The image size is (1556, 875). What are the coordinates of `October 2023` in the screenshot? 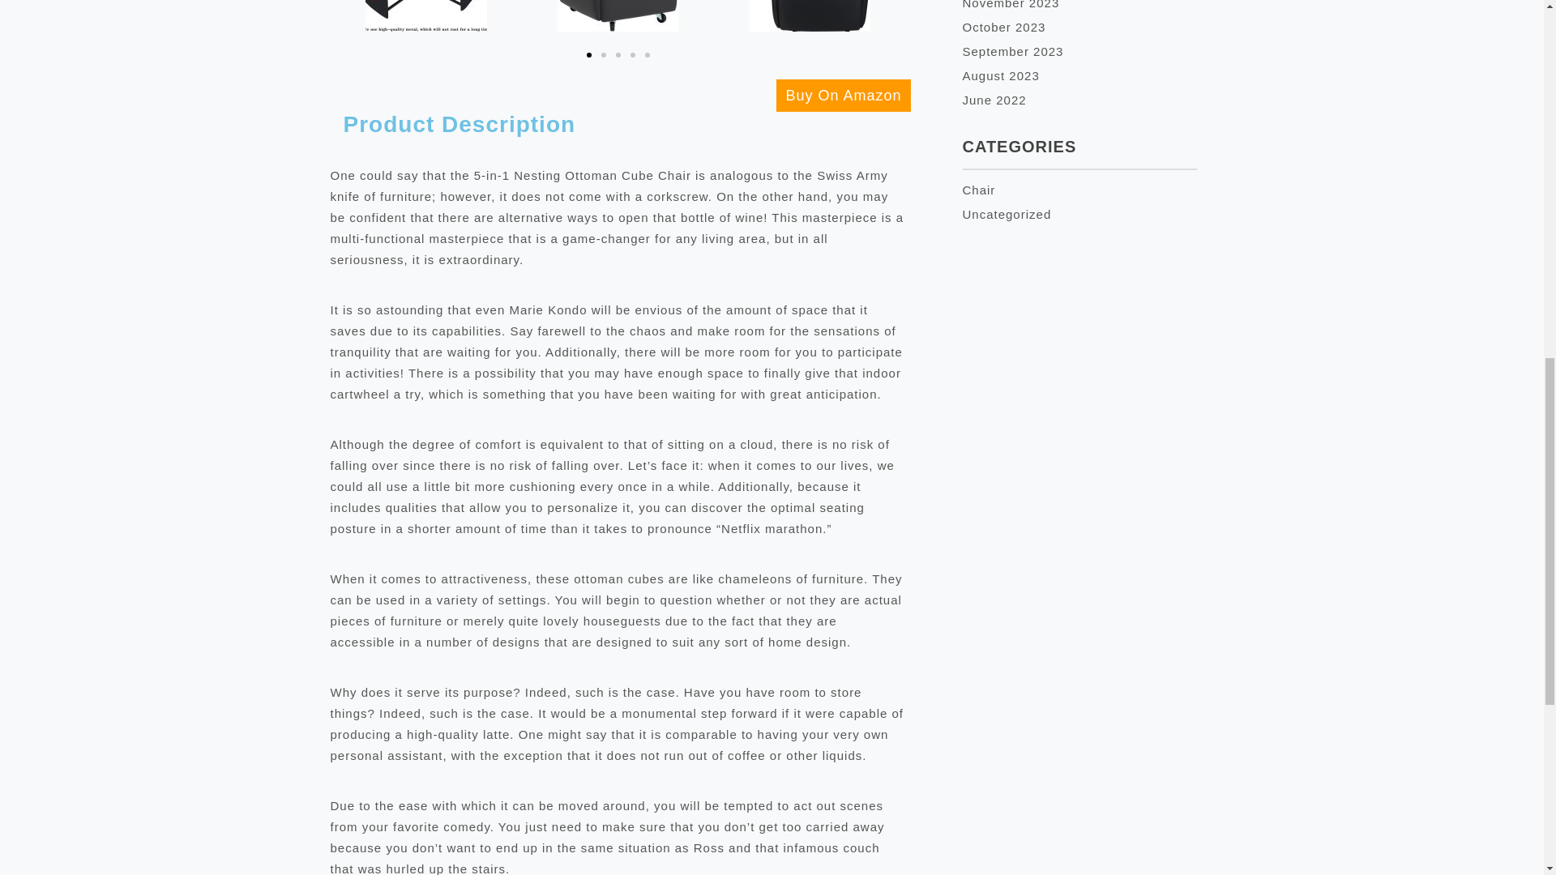 It's located at (1004, 27).